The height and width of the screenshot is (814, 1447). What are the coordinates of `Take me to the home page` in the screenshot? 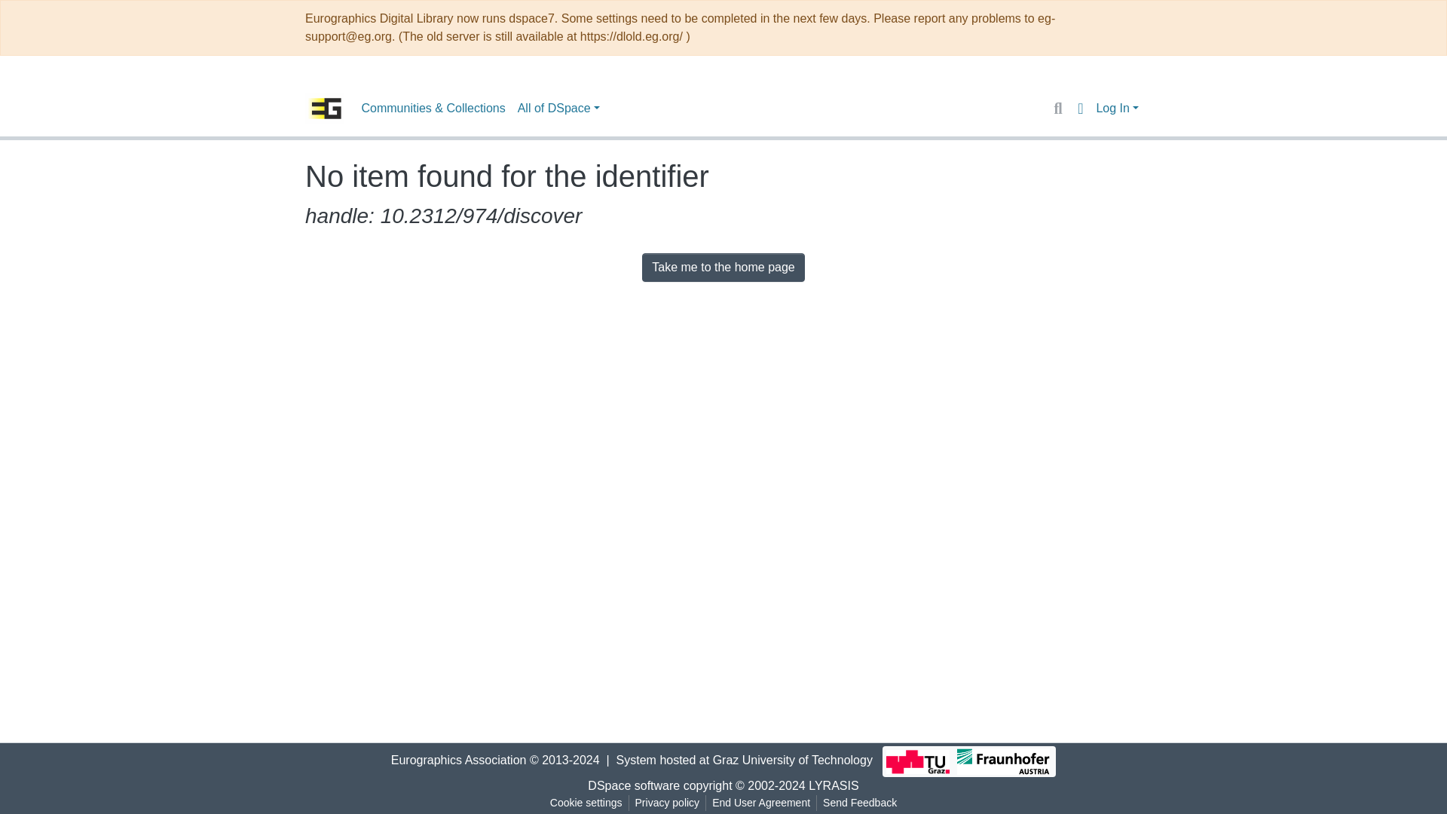 It's located at (723, 267).